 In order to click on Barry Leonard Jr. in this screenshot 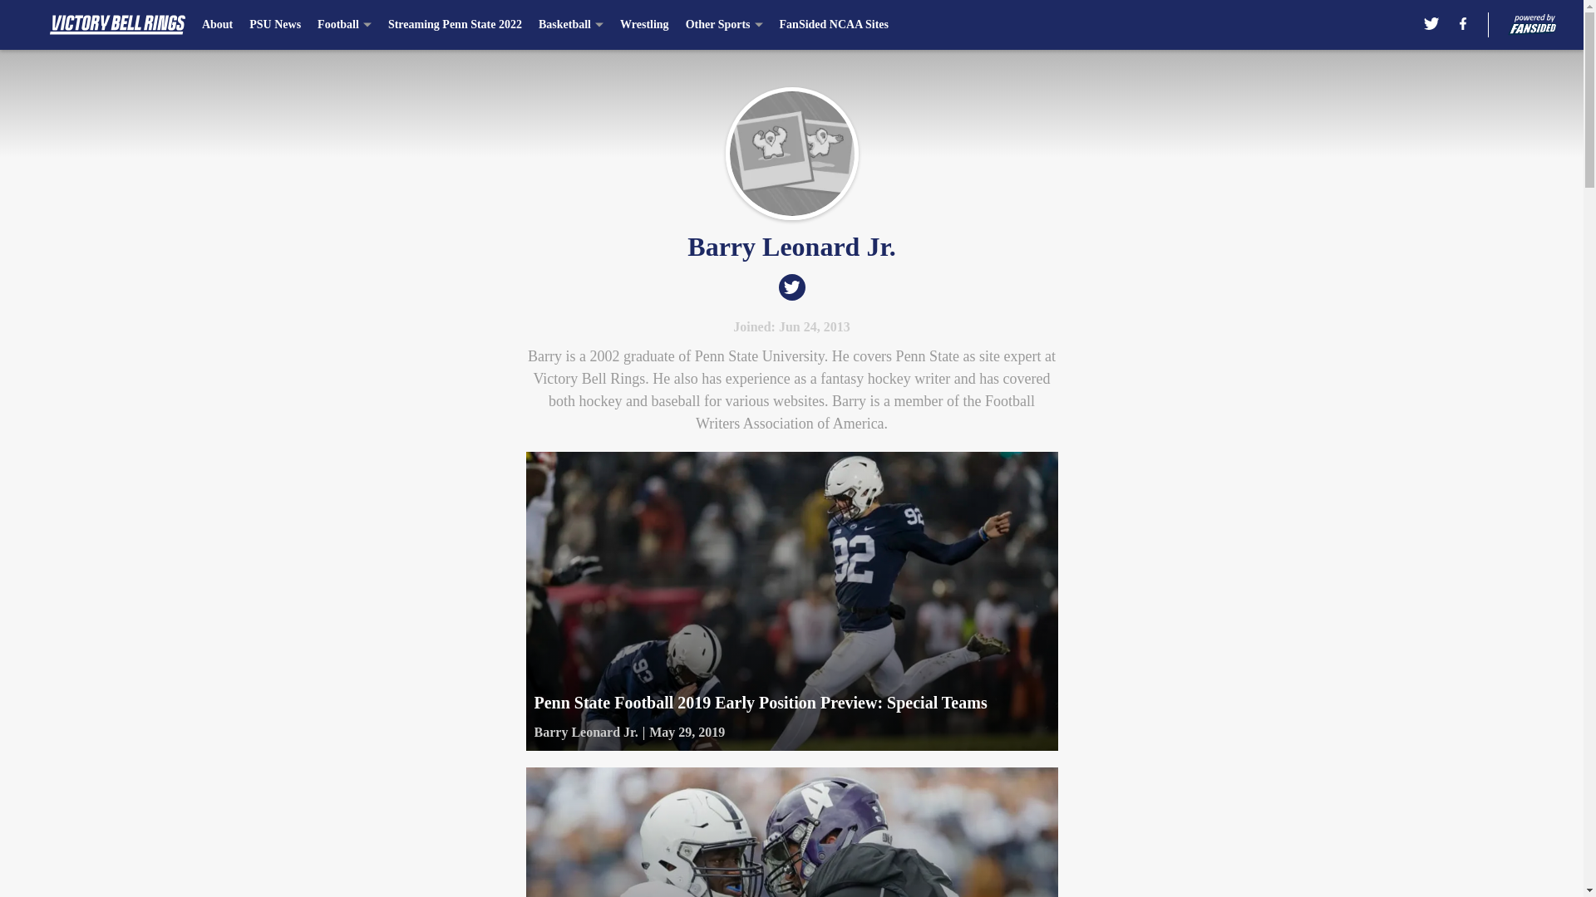, I will do `click(791, 154)`.